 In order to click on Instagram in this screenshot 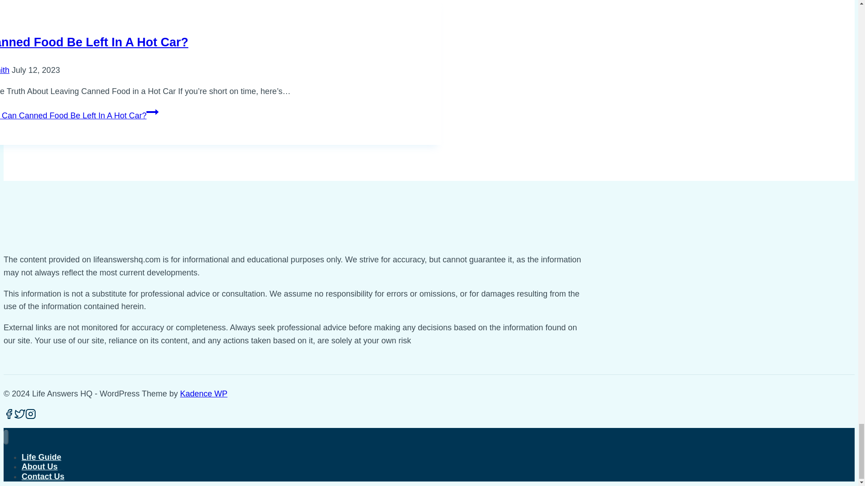, I will do `click(31, 414)`.